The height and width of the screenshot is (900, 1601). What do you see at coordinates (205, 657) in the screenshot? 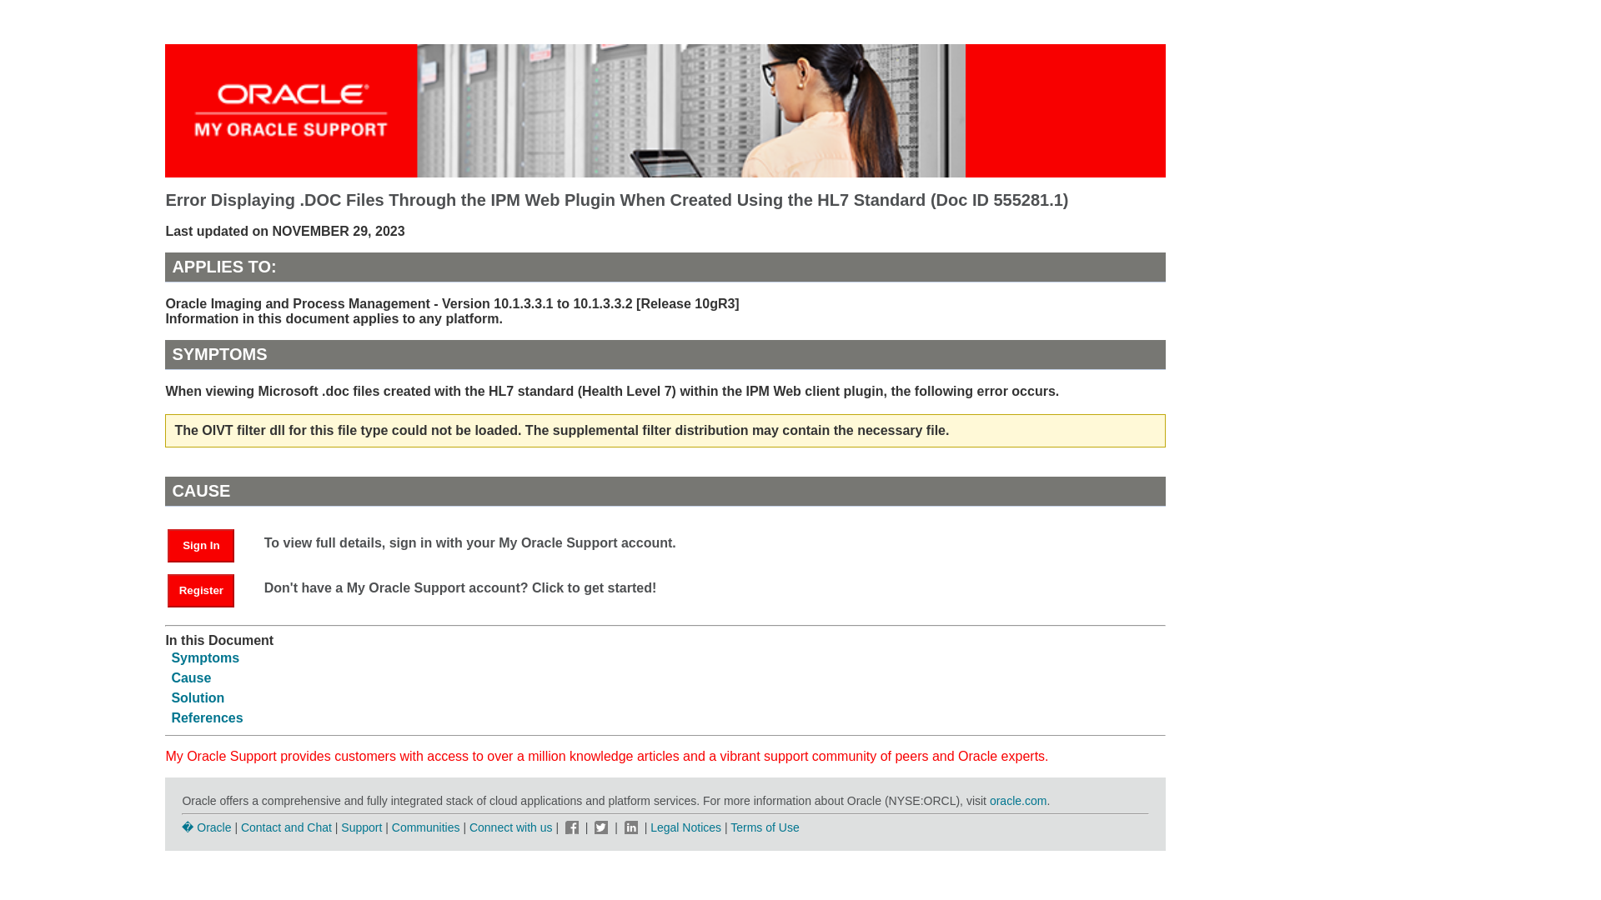
I see `Symptoms` at bounding box center [205, 657].